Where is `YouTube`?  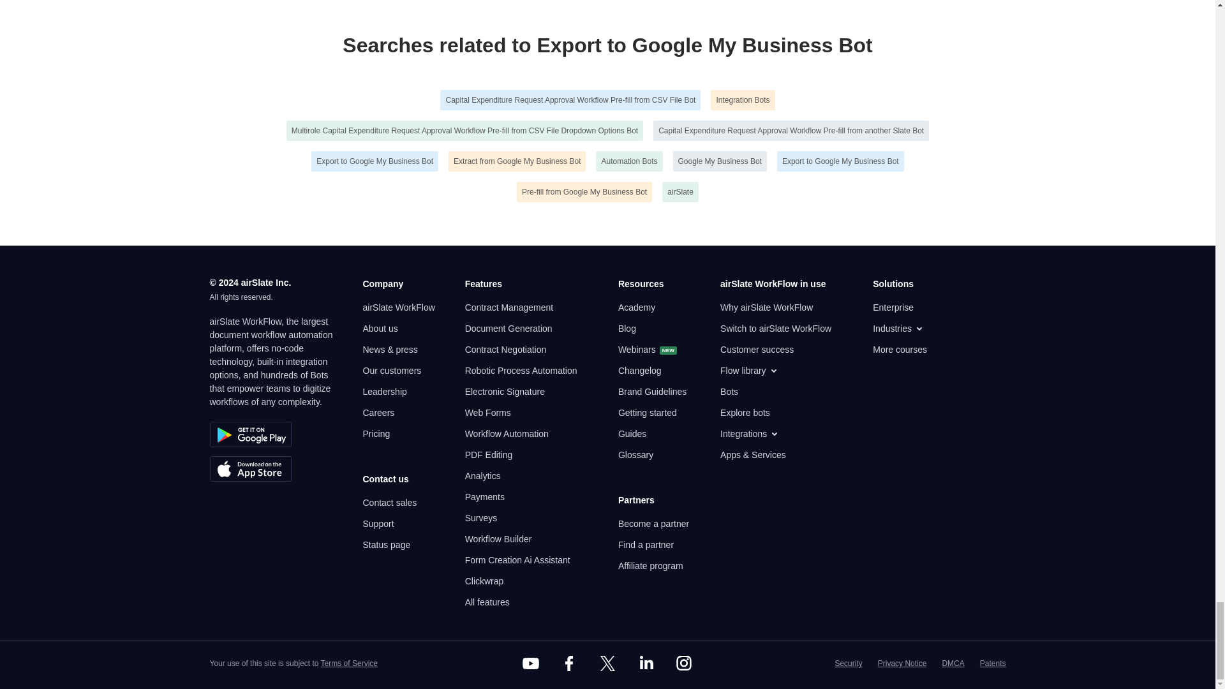 YouTube is located at coordinates (531, 663).